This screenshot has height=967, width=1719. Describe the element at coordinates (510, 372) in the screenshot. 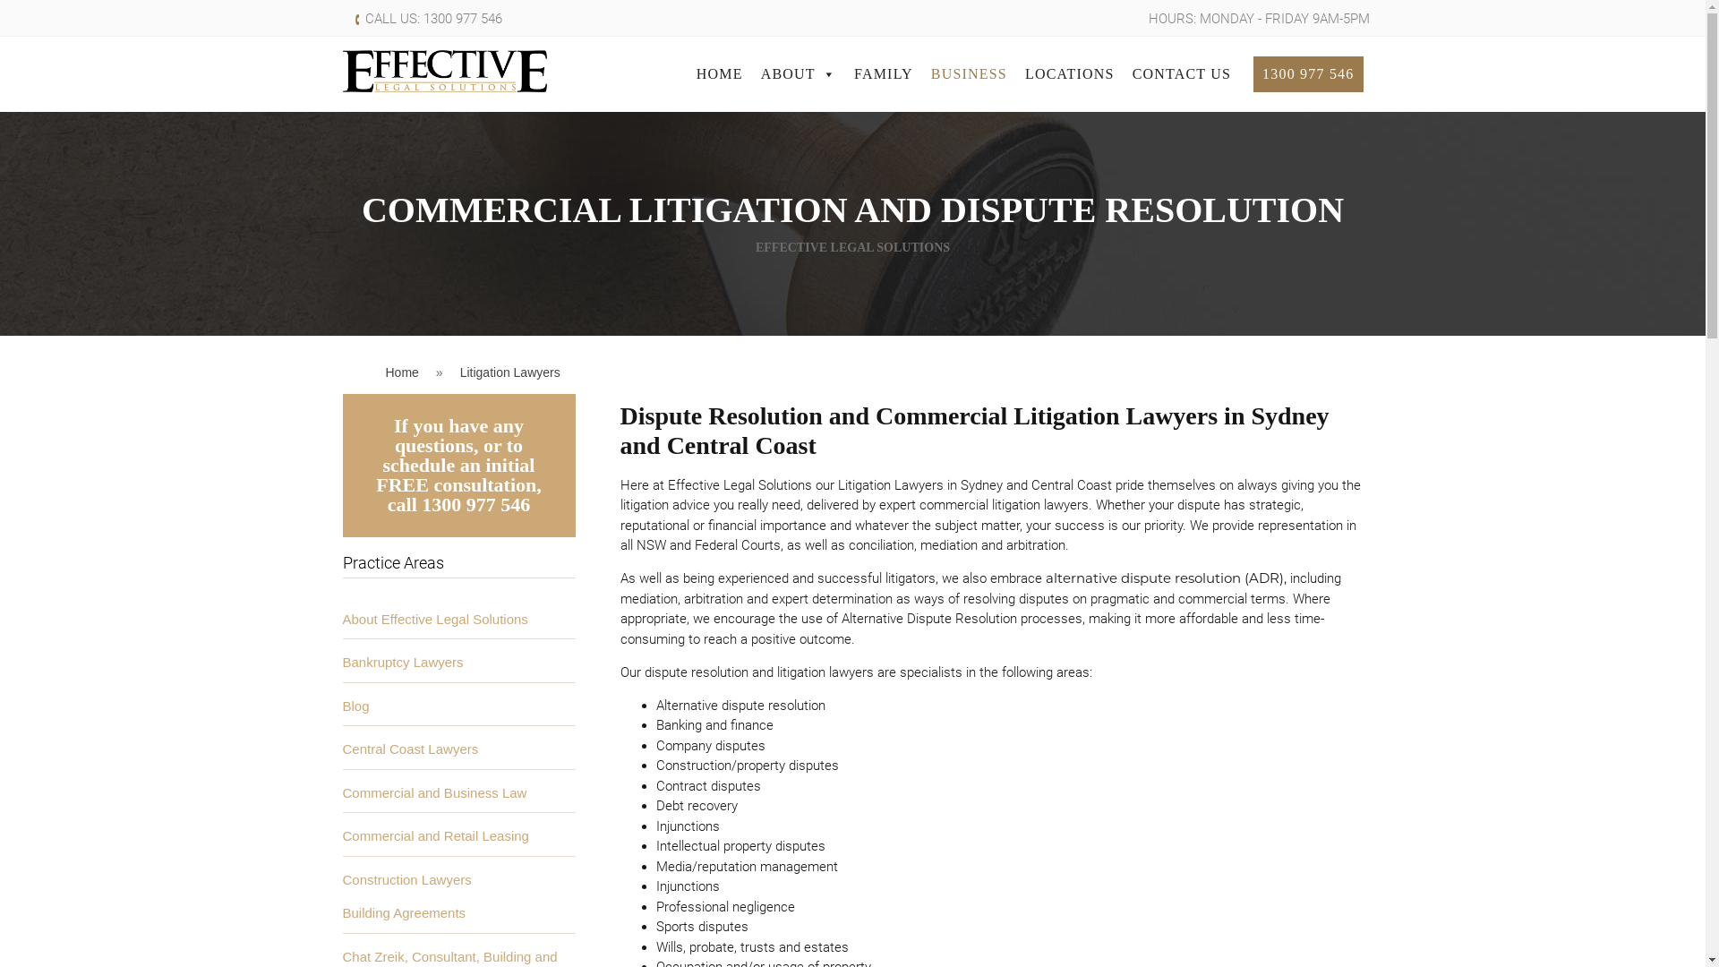

I see `Litigation Lawyers` at that location.